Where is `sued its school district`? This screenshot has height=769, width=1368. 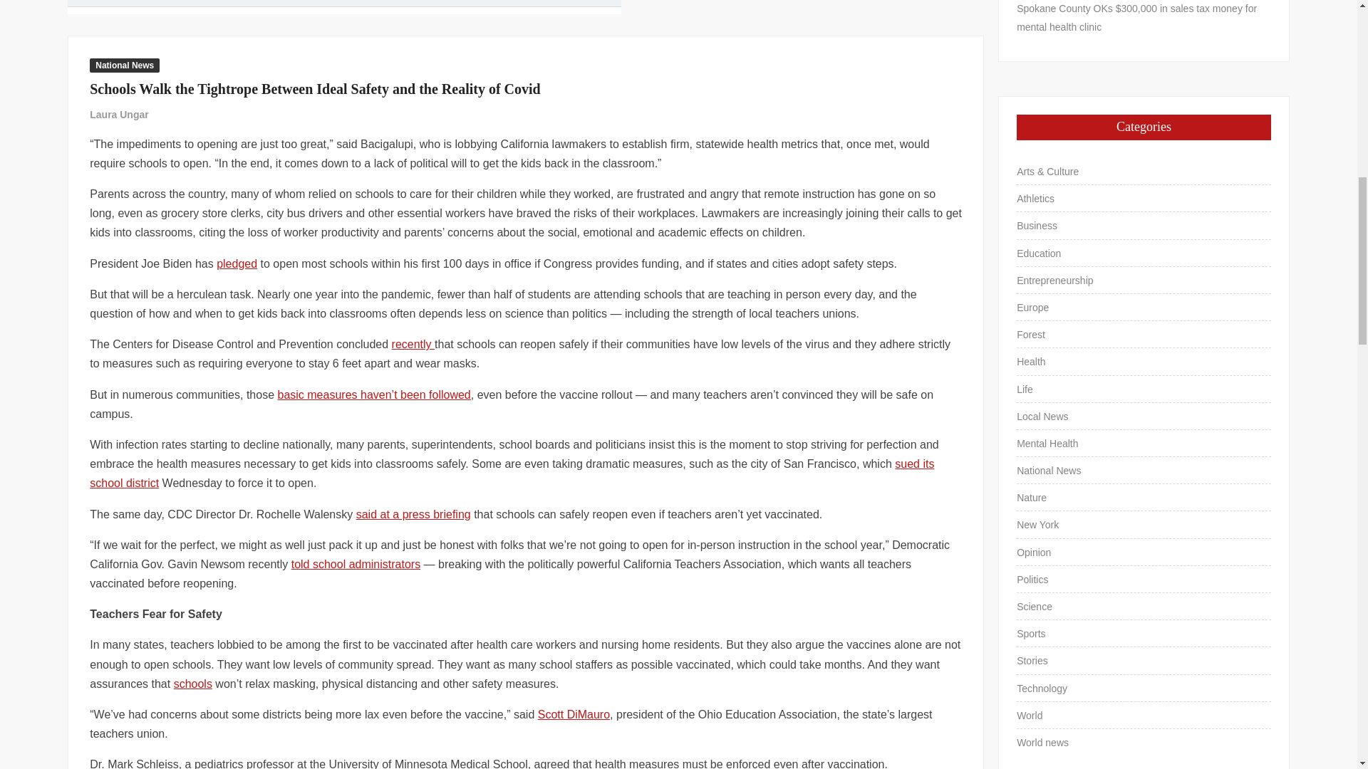
sued its school district is located at coordinates (512, 473).